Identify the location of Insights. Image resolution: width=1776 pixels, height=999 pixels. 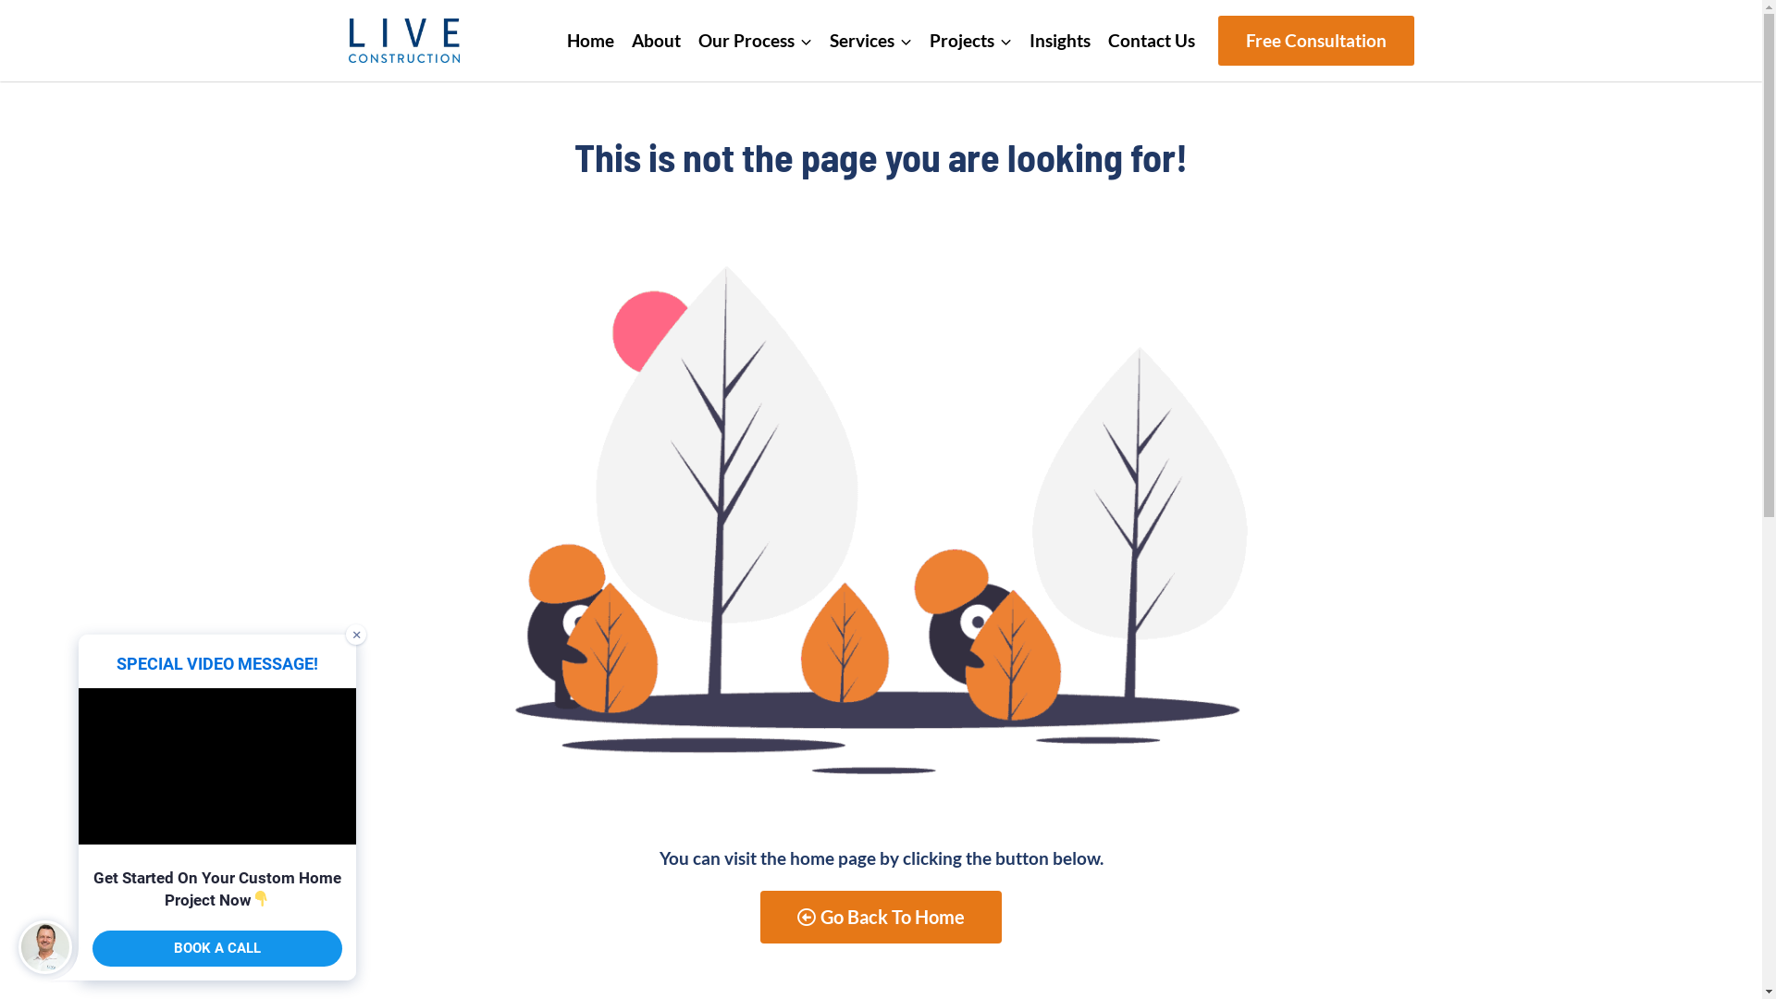
(1060, 41).